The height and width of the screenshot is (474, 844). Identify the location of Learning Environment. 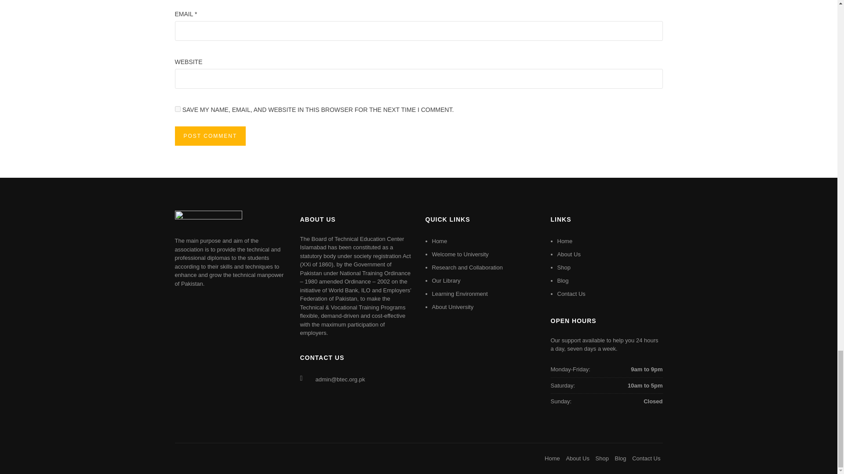
(459, 294).